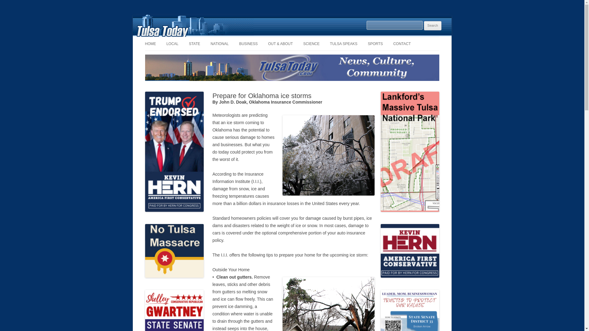  Describe the element at coordinates (306, 39) in the screenshot. I see `Skip to content` at that location.